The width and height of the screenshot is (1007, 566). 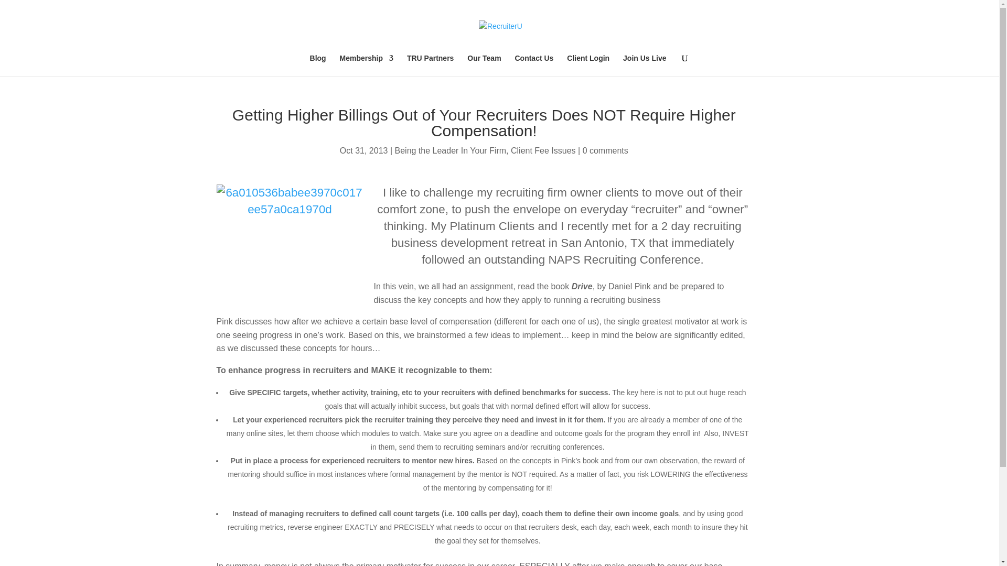 What do you see at coordinates (367, 65) in the screenshot?
I see `Membership` at bounding box center [367, 65].